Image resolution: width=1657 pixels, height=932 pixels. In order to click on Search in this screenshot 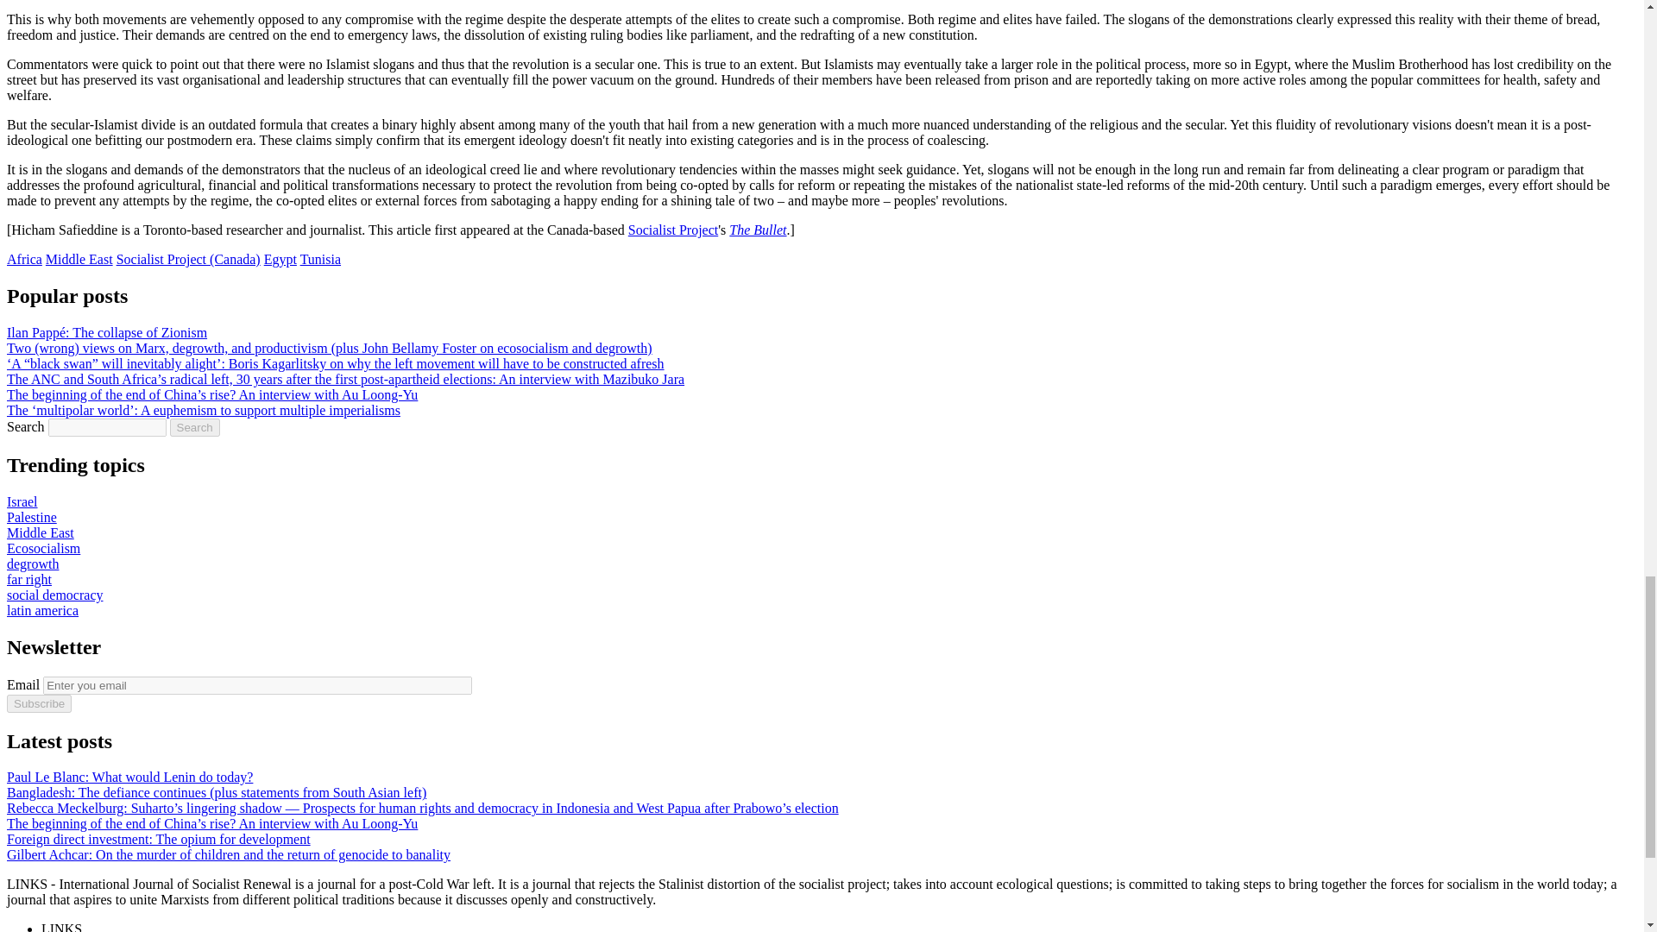, I will do `click(195, 427)`.